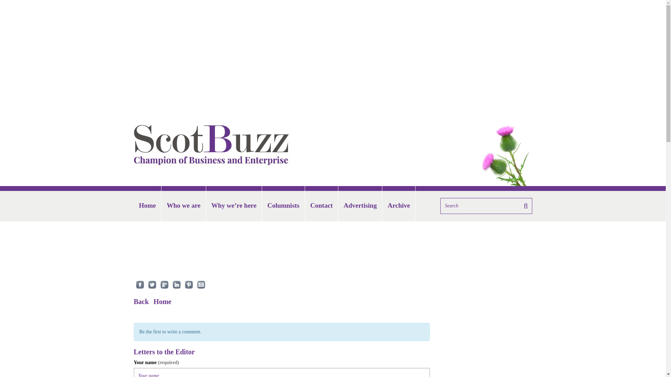 This screenshot has height=377, width=671. Describe the element at coordinates (201, 284) in the screenshot. I see `Email` at that location.